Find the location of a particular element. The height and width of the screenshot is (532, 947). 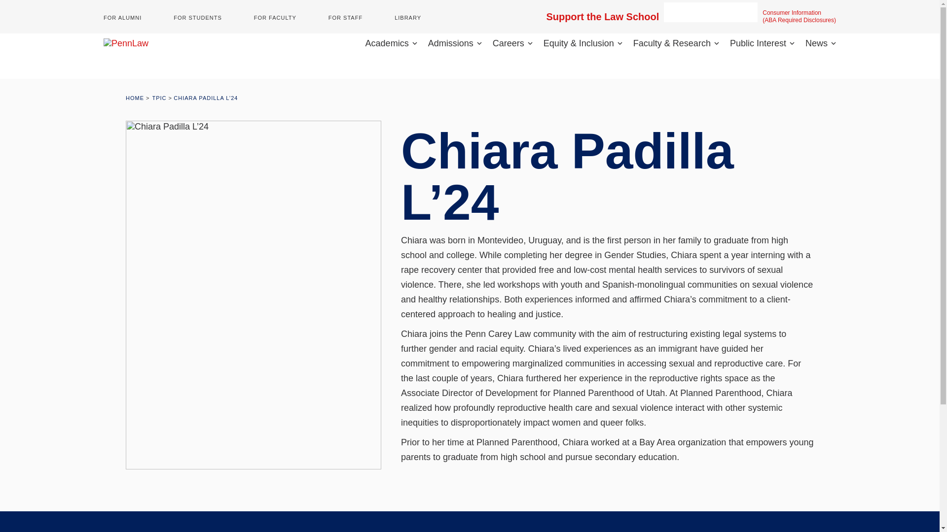

FOR FACULTY is located at coordinates (275, 18).